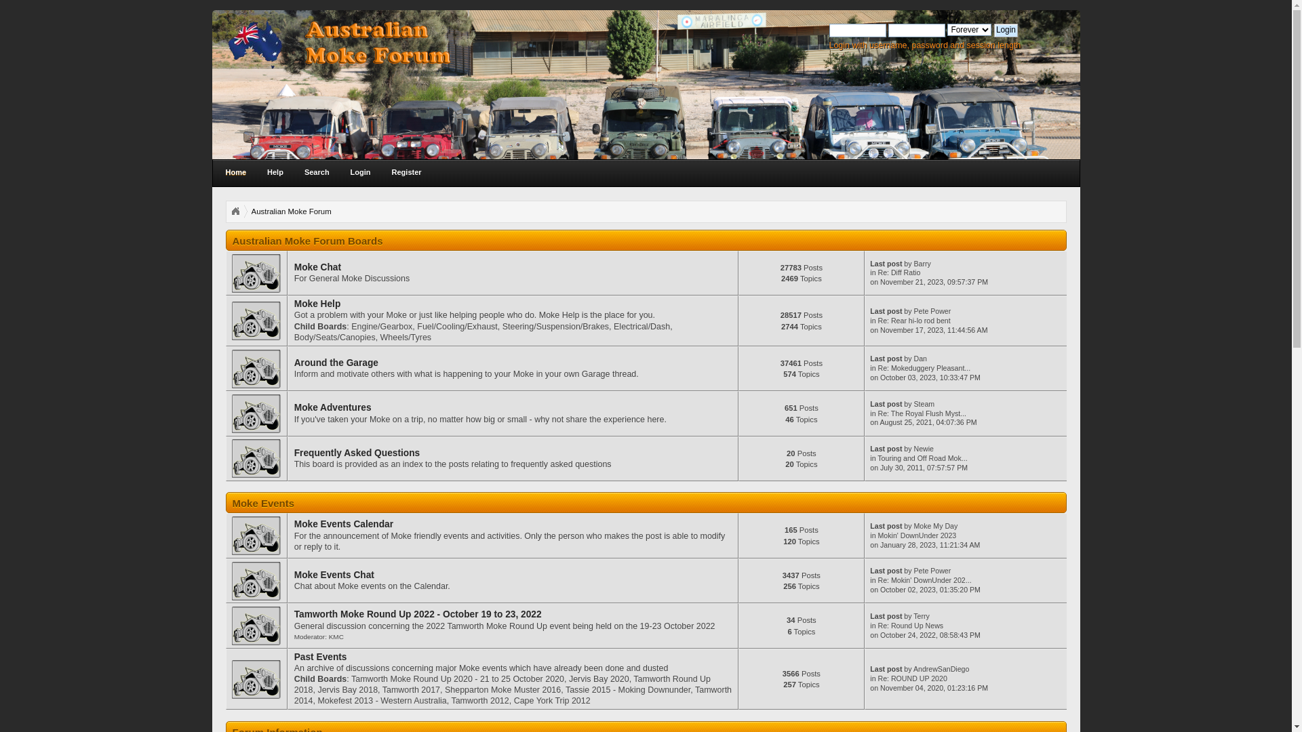 Image resolution: width=1302 pixels, height=732 pixels. Describe the element at coordinates (458, 679) in the screenshot. I see `Tamworth Moke Round Up 2020 - 21 to 25 October 2020` at that location.